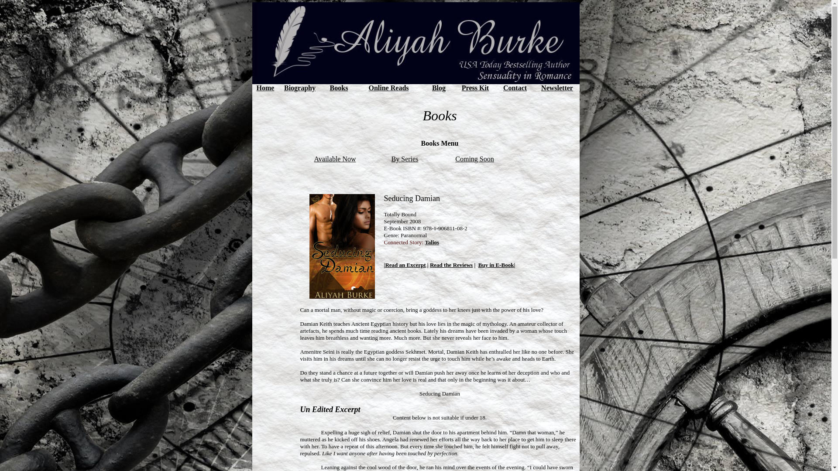 This screenshot has width=838, height=471. What do you see at coordinates (339, 88) in the screenshot?
I see `Books` at bounding box center [339, 88].